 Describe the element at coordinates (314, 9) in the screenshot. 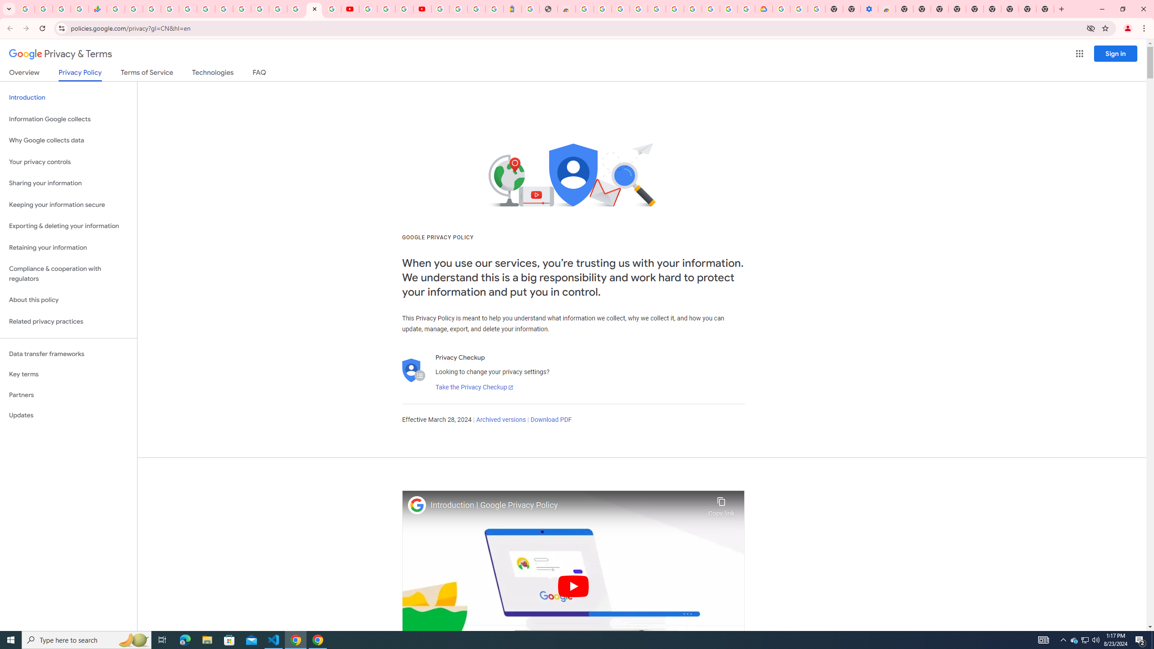

I see `Close` at that location.